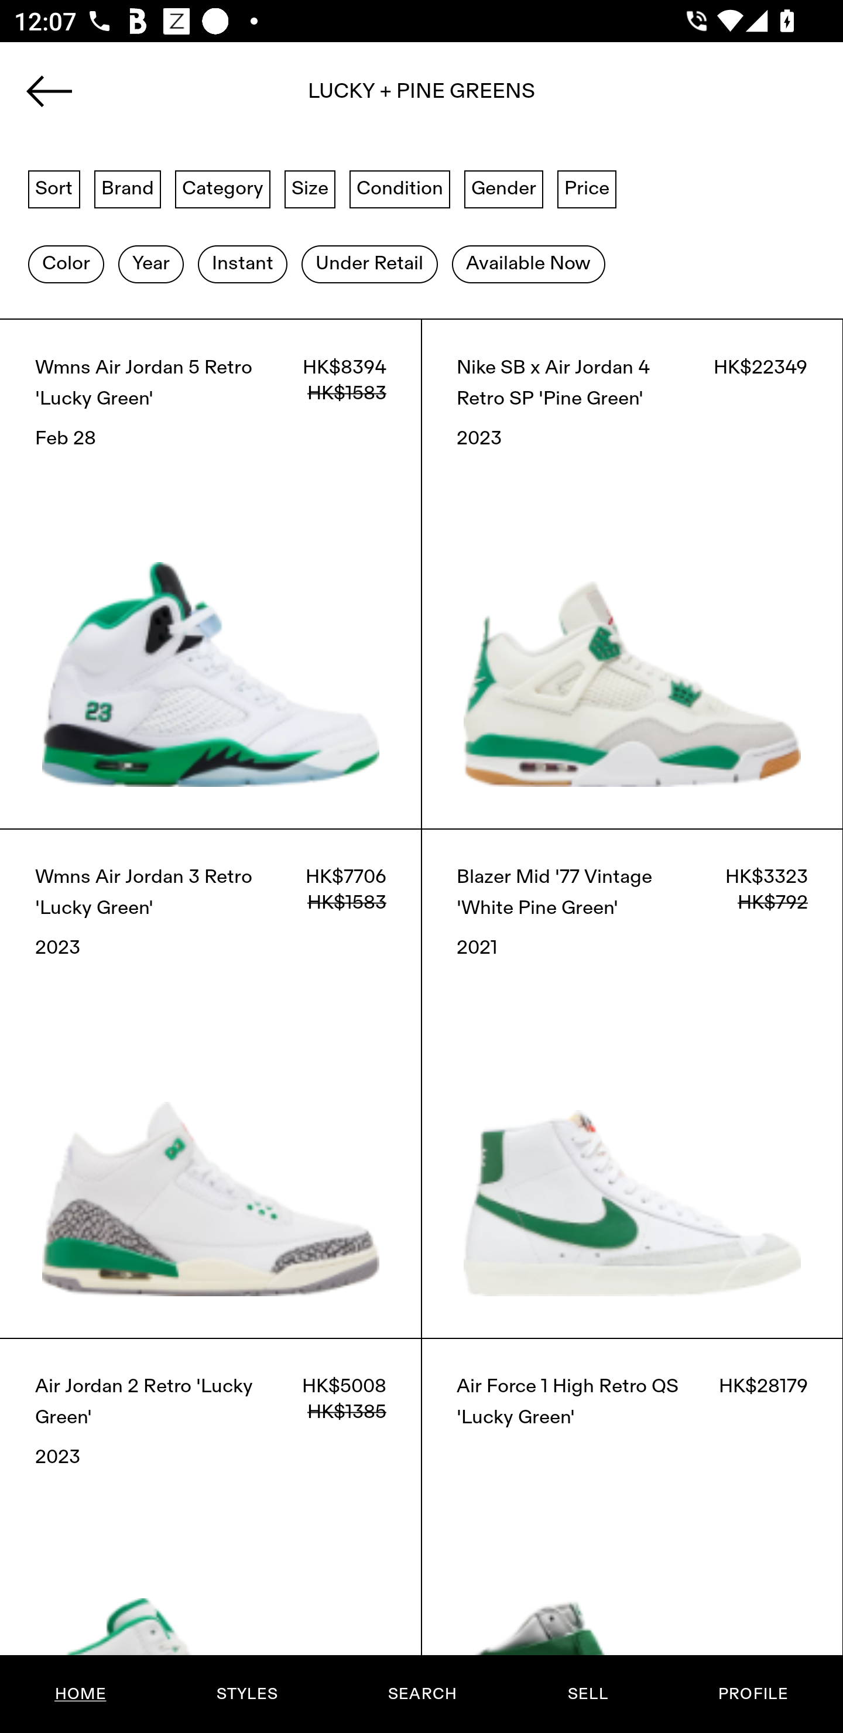 The height and width of the screenshot is (1733, 843). What do you see at coordinates (246, 1694) in the screenshot?
I see `STYLES` at bounding box center [246, 1694].